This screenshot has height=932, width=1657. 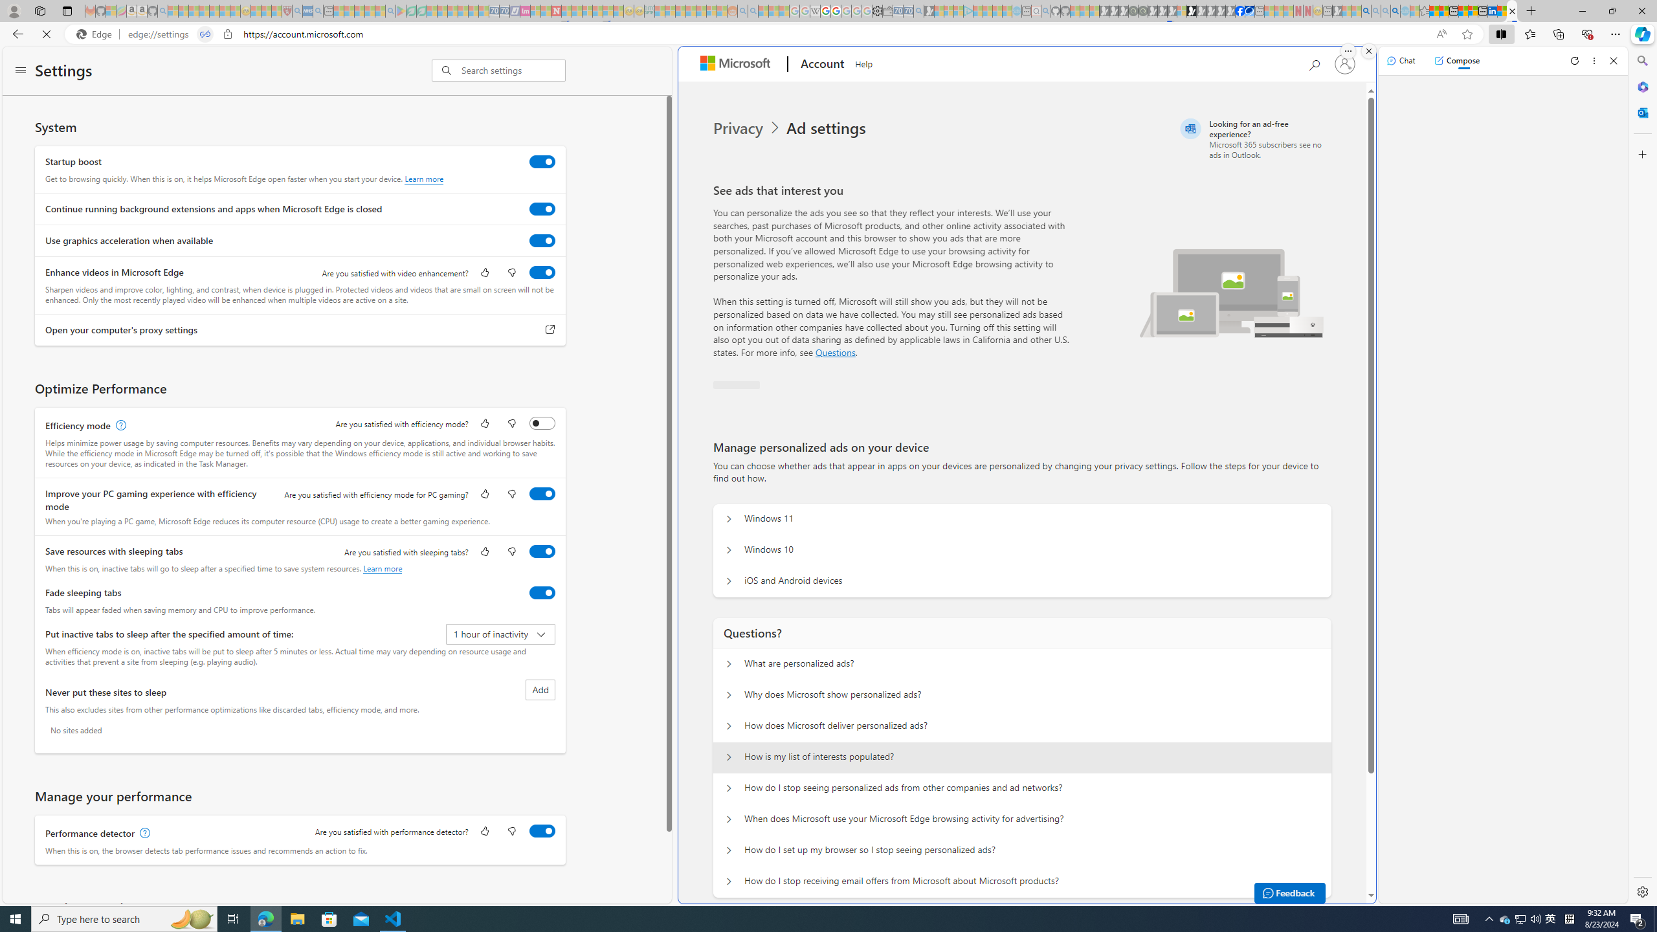 What do you see at coordinates (542, 423) in the screenshot?
I see `Efficiency mode` at bounding box center [542, 423].